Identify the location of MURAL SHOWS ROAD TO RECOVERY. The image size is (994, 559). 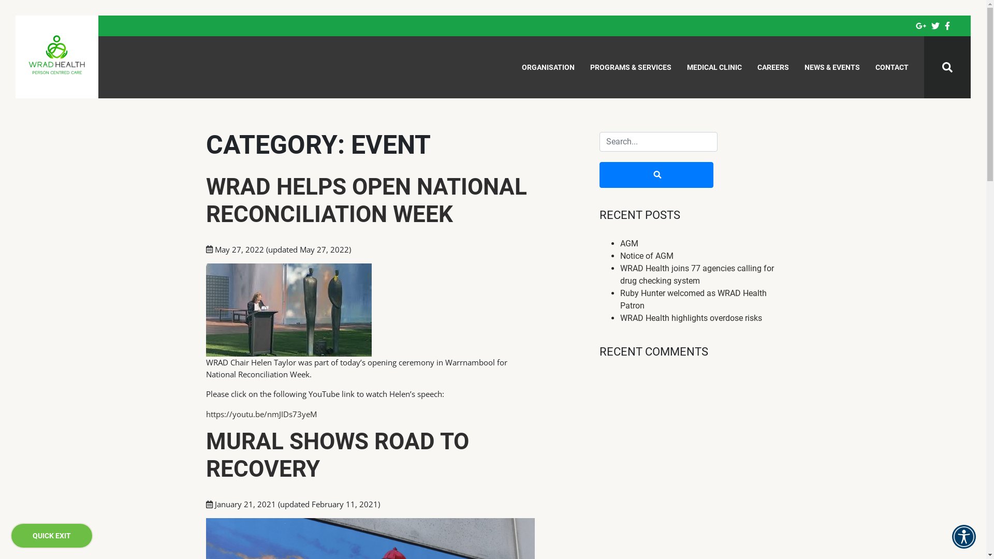
(338, 455).